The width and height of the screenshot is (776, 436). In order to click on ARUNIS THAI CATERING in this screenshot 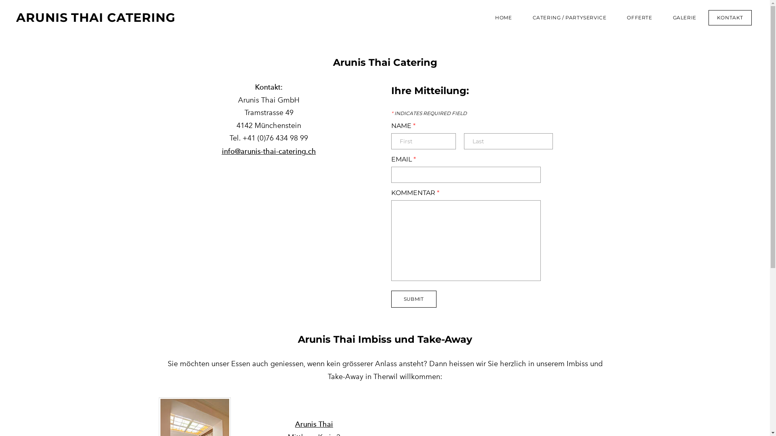, I will do `click(154, 18)`.